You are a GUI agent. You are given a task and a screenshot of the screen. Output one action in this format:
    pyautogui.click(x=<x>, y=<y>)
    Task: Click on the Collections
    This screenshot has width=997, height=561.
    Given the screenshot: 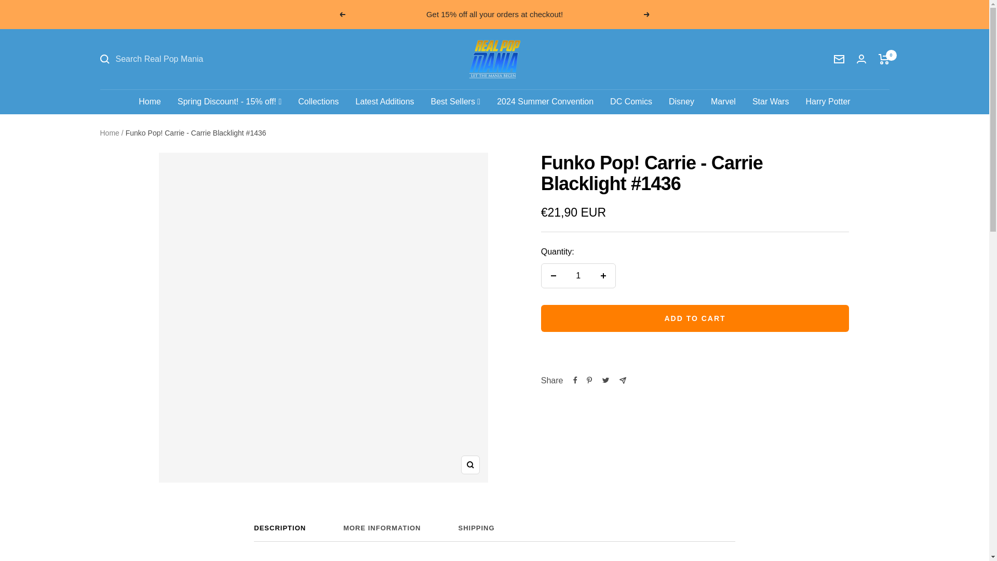 What is the action you would take?
    pyautogui.click(x=647, y=15)
    